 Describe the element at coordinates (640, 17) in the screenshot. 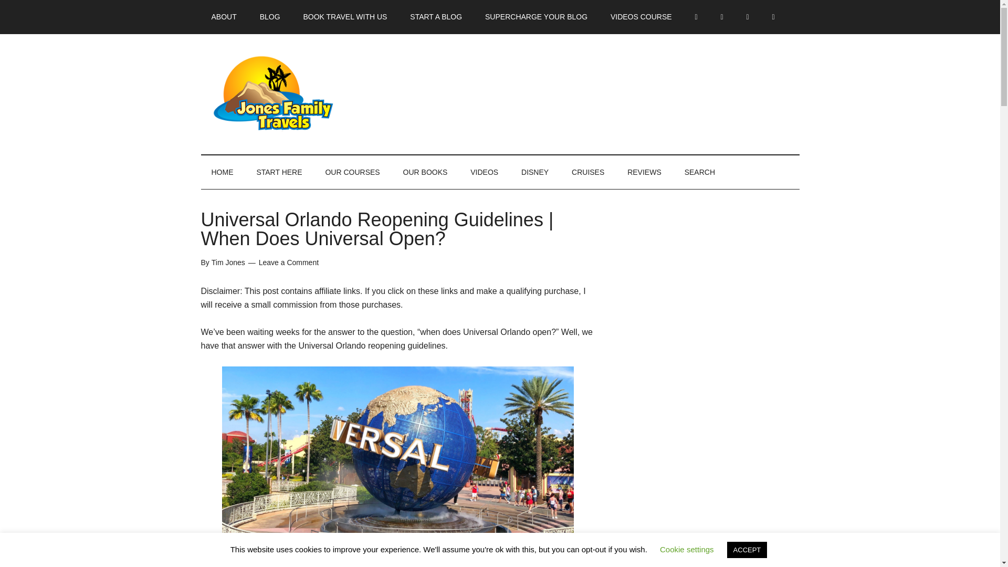

I see `VIDEOS COURSE` at that location.